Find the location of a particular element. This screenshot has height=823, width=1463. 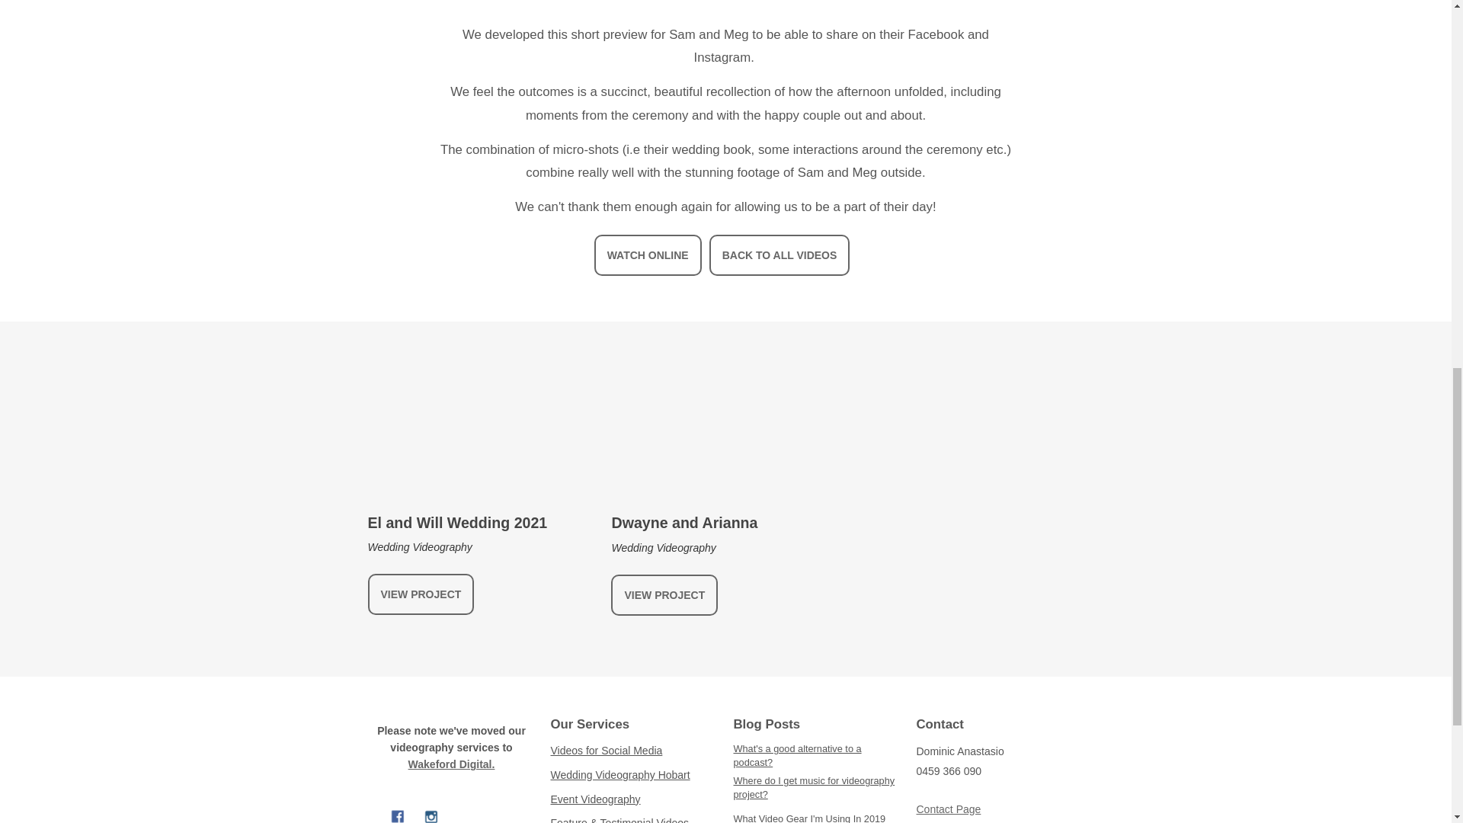

VIEW PROJECT is located at coordinates (421, 594).